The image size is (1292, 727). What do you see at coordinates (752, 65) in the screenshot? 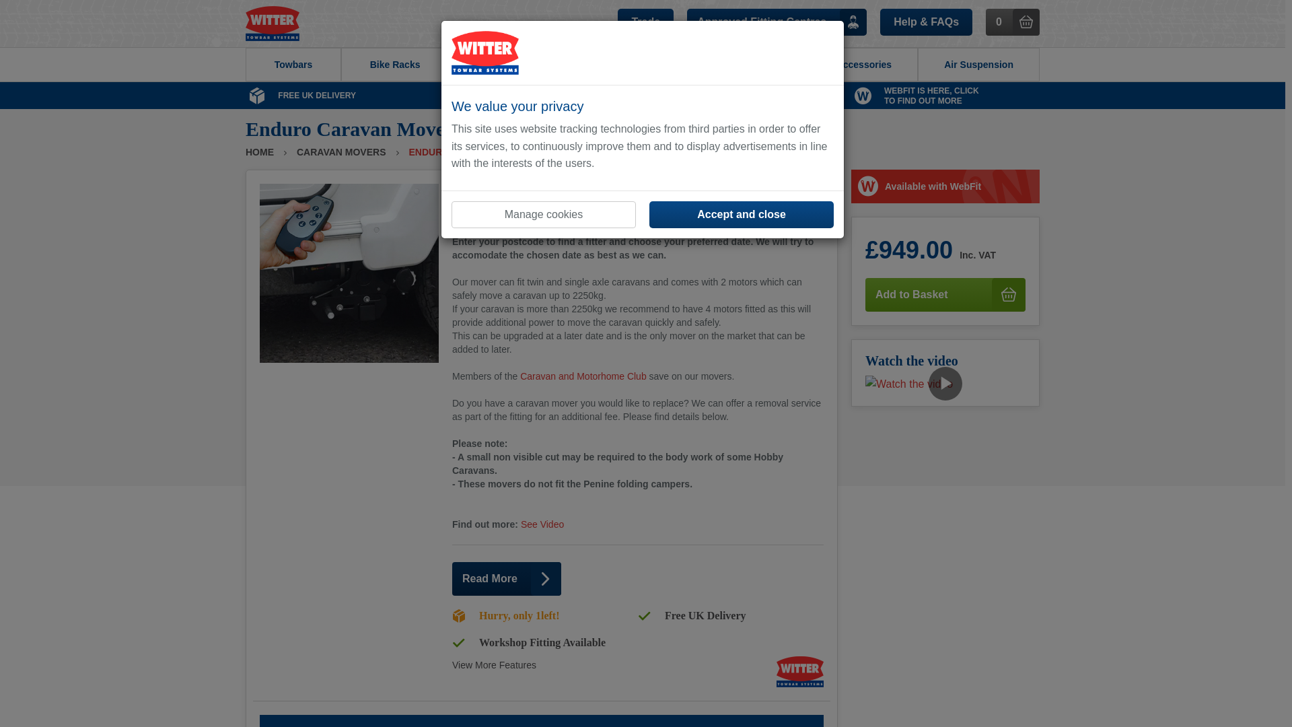
I see `Caravan Movers` at bounding box center [752, 65].